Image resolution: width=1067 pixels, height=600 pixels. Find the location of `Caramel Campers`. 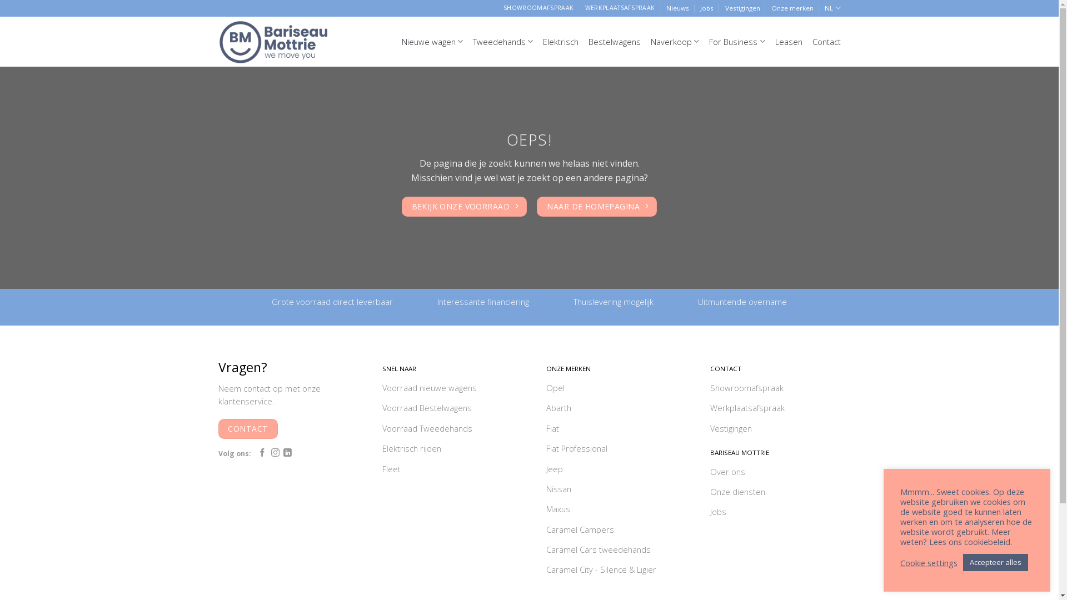

Caramel Campers is located at coordinates (611, 531).